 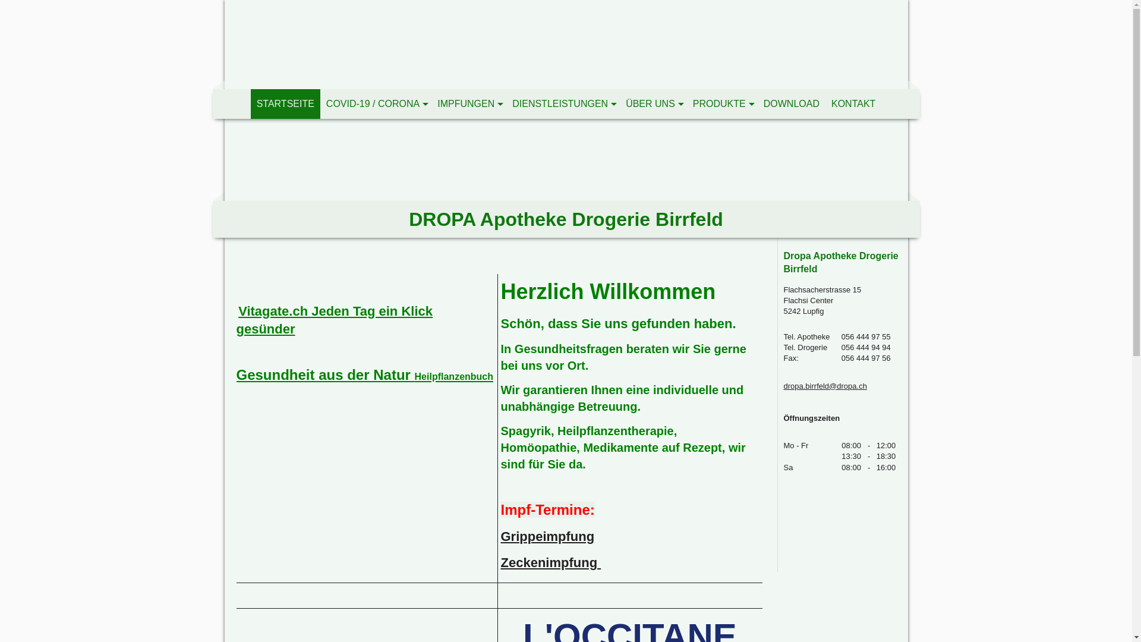 I want to click on COVID-19 / CORONA, so click(x=376, y=104).